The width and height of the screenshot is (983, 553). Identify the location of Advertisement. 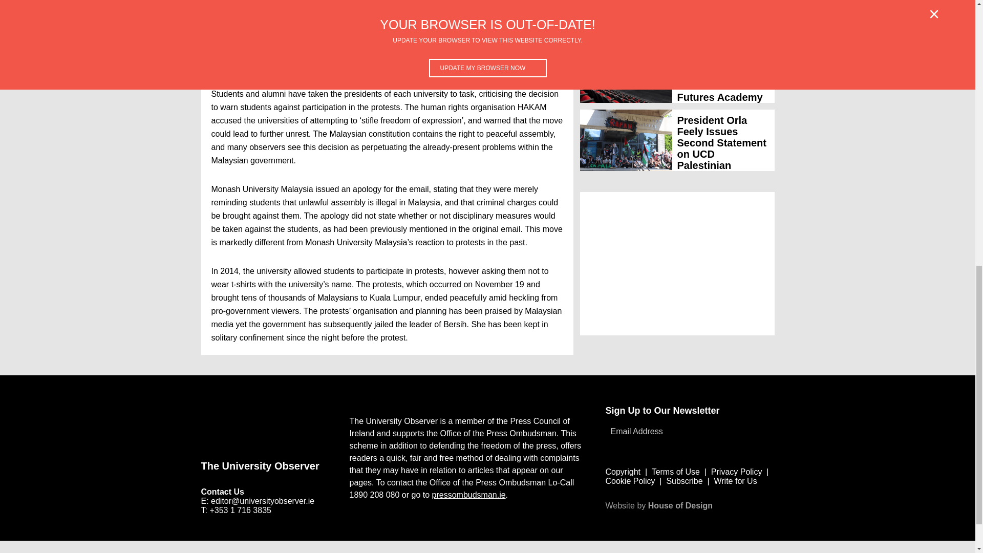
(677, 263).